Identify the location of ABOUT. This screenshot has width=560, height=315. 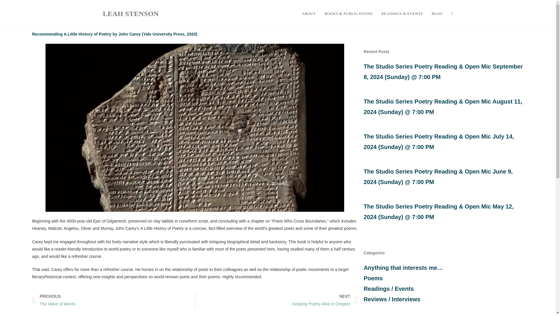
(309, 13).